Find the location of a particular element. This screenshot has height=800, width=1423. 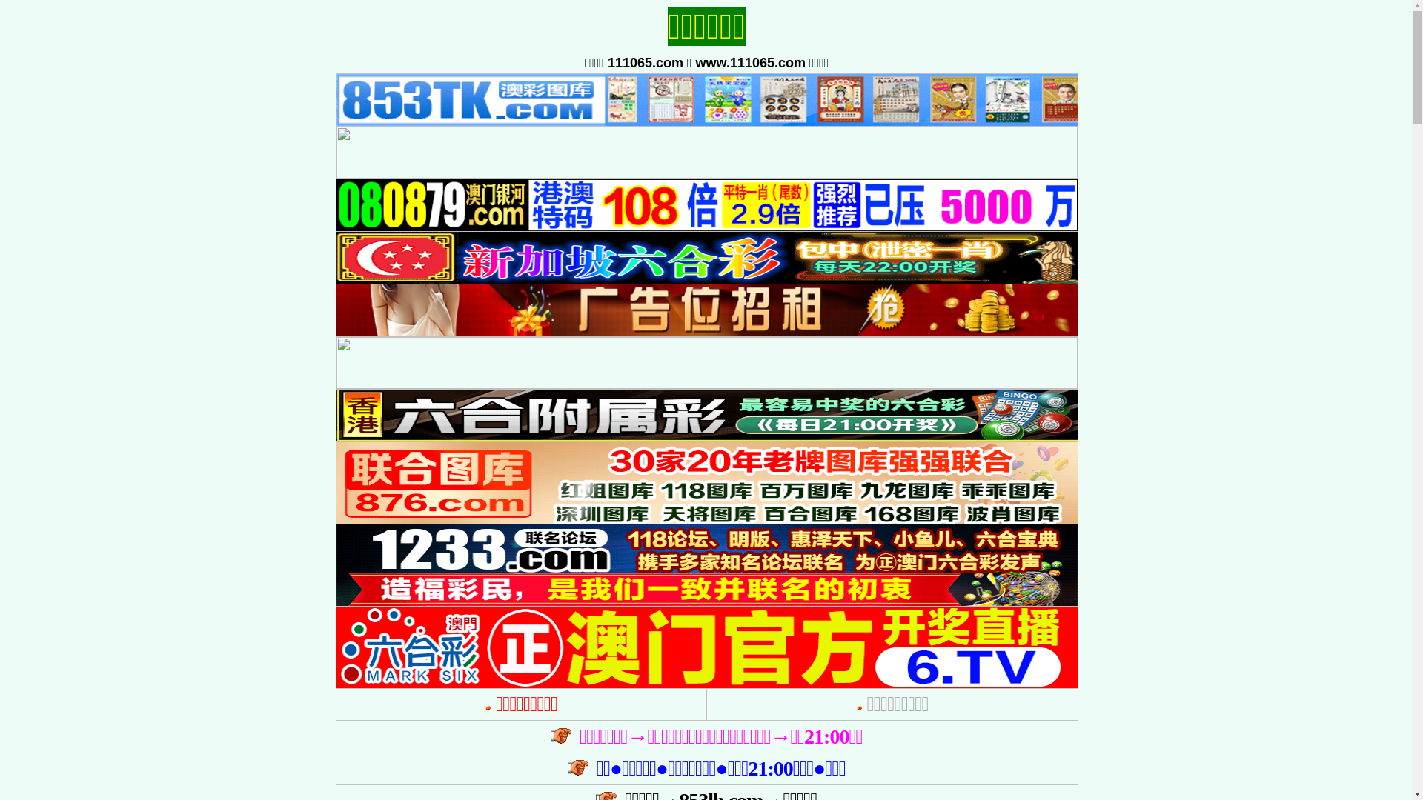

www.111065.com is located at coordinates (751, 63).